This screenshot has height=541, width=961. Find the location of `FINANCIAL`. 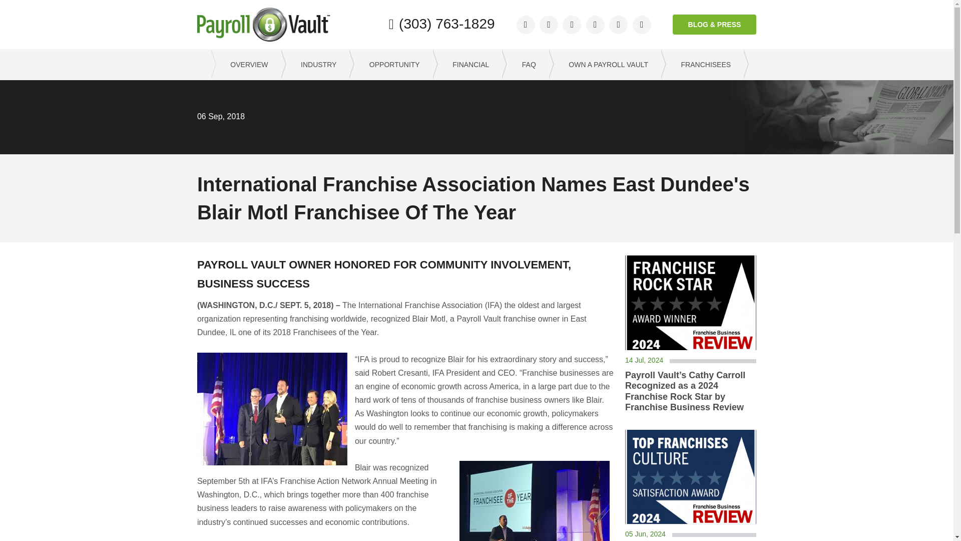

FINANCIAL is located at coordinates (467, 64).